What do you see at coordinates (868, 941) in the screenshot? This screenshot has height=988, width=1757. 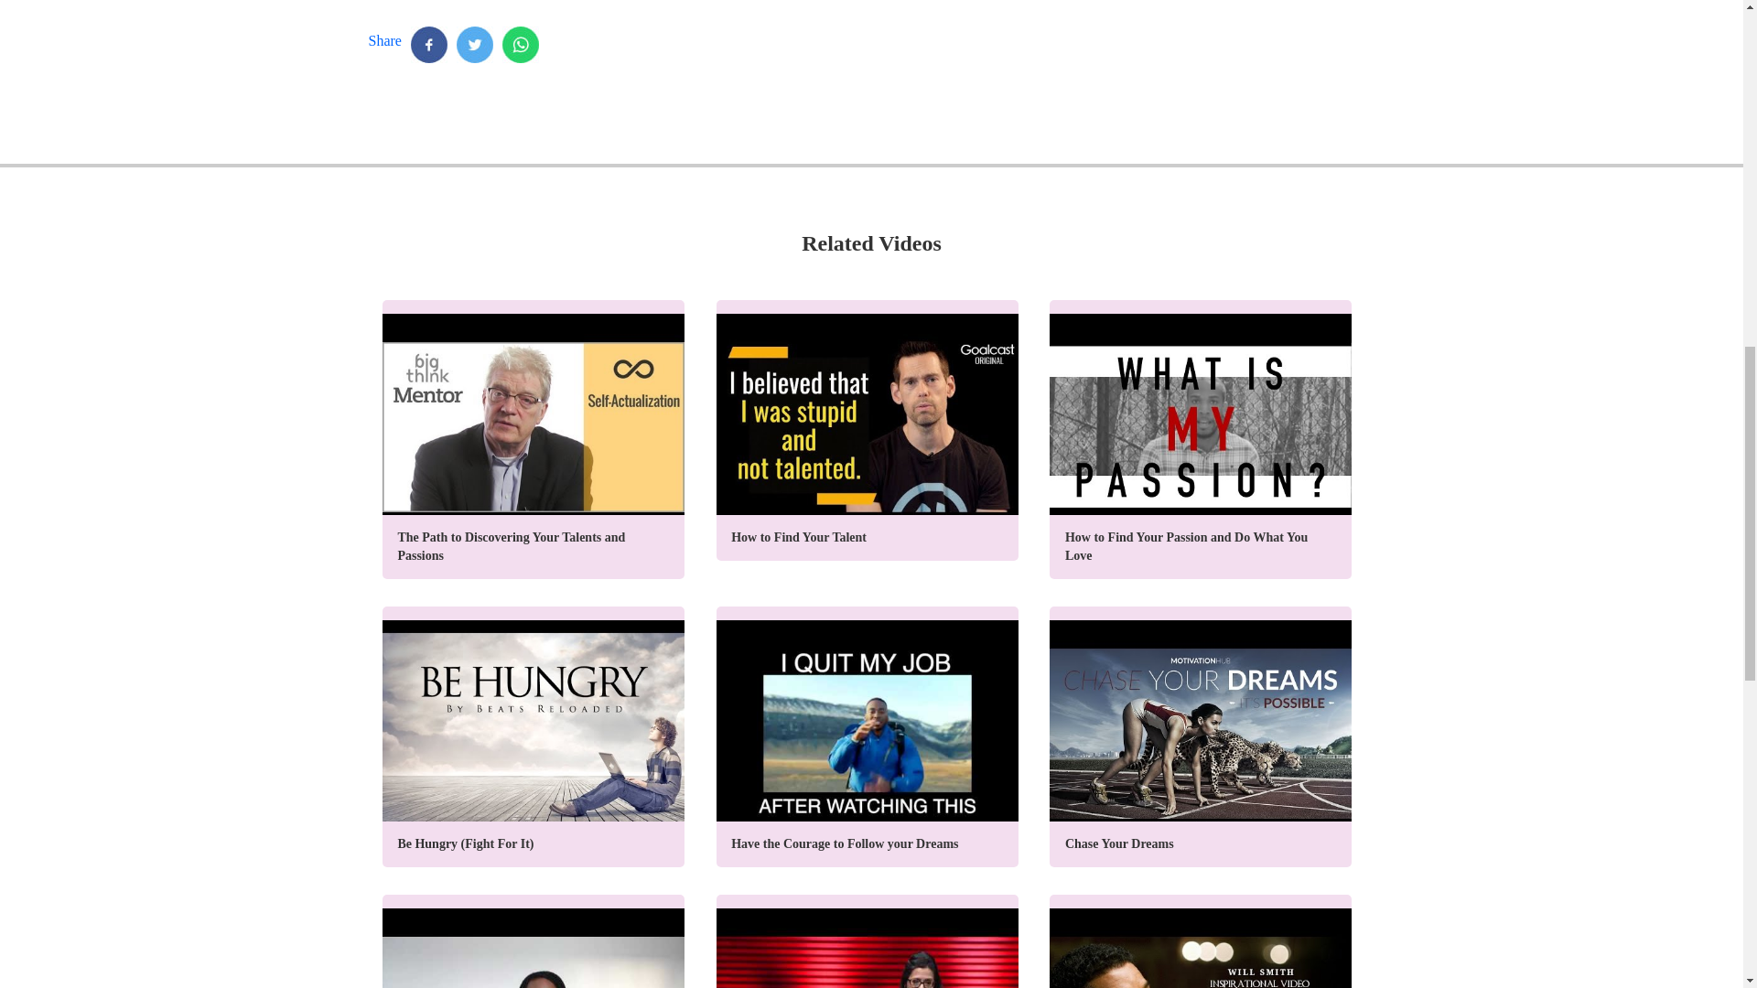 I see `Stop Searching for Your Passion` at bounding box center [868, 941].